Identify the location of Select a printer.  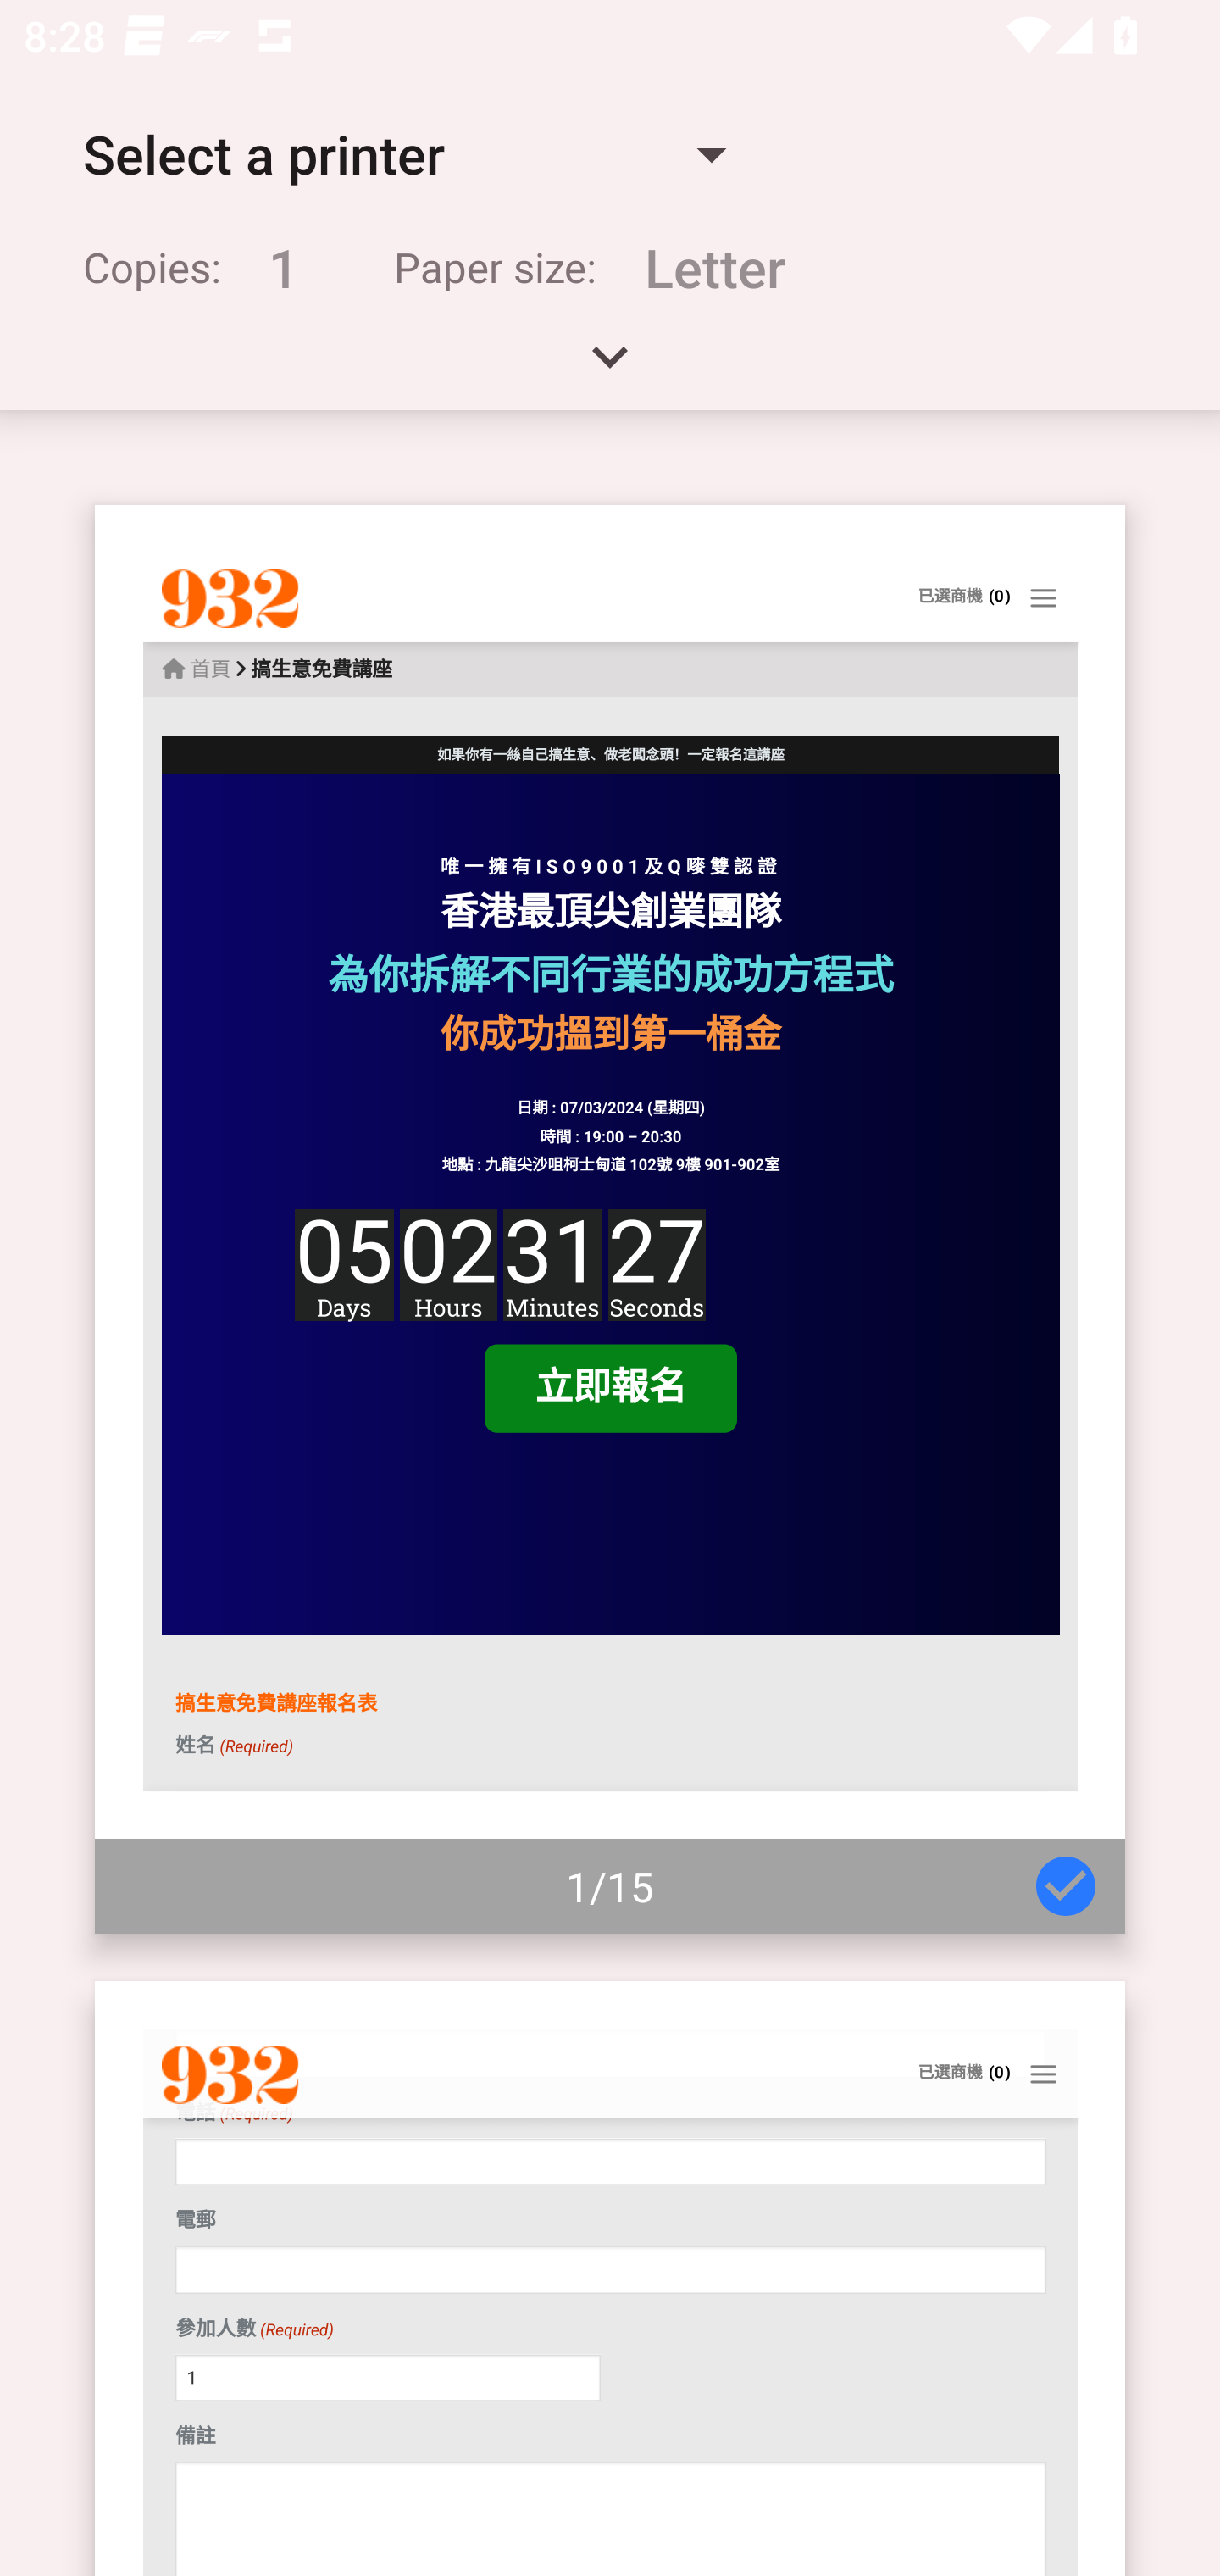
(403, 154).